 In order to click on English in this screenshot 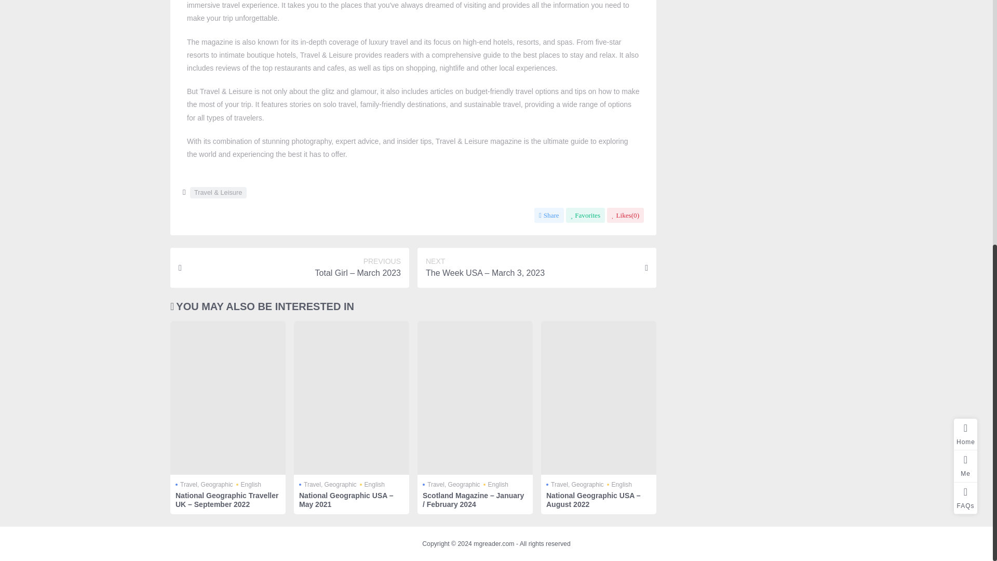, I will do `click(496, 484)`.